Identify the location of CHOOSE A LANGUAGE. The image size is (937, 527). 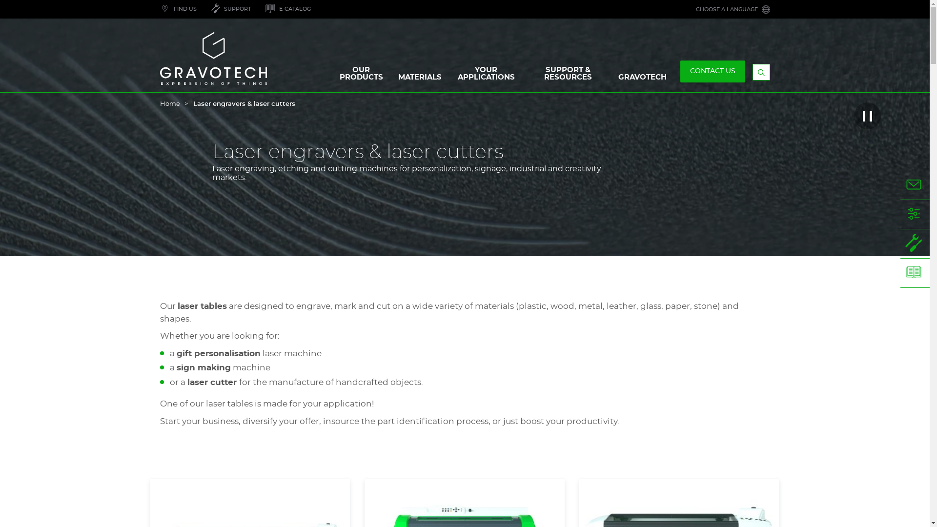
(733, 9).